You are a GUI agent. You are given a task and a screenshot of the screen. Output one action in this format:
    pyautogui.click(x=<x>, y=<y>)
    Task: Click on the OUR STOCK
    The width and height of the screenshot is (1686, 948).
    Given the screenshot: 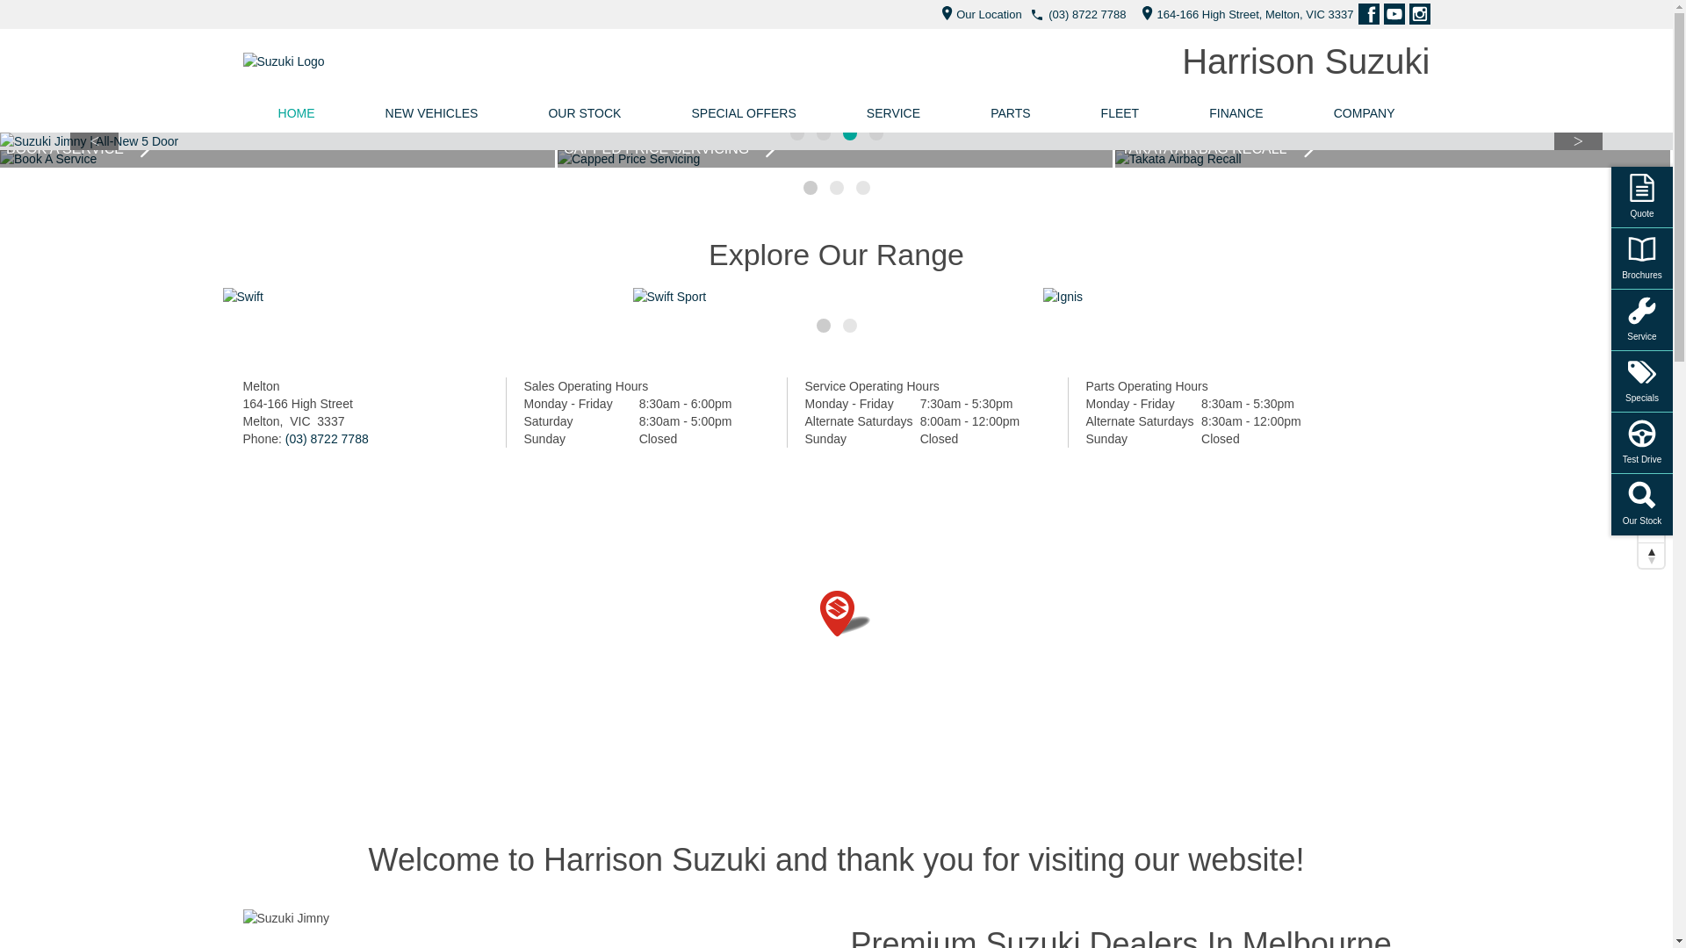 What is the action you would take?
    pyautogui.click(x=585, y=113)
    